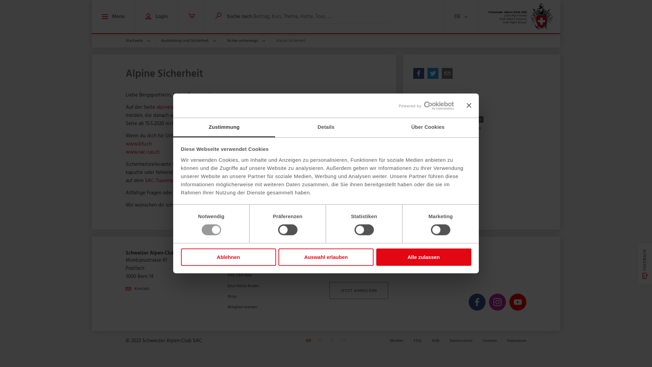 The image size is (652, 367). I want to click on Kontakt, so click(292, 23).